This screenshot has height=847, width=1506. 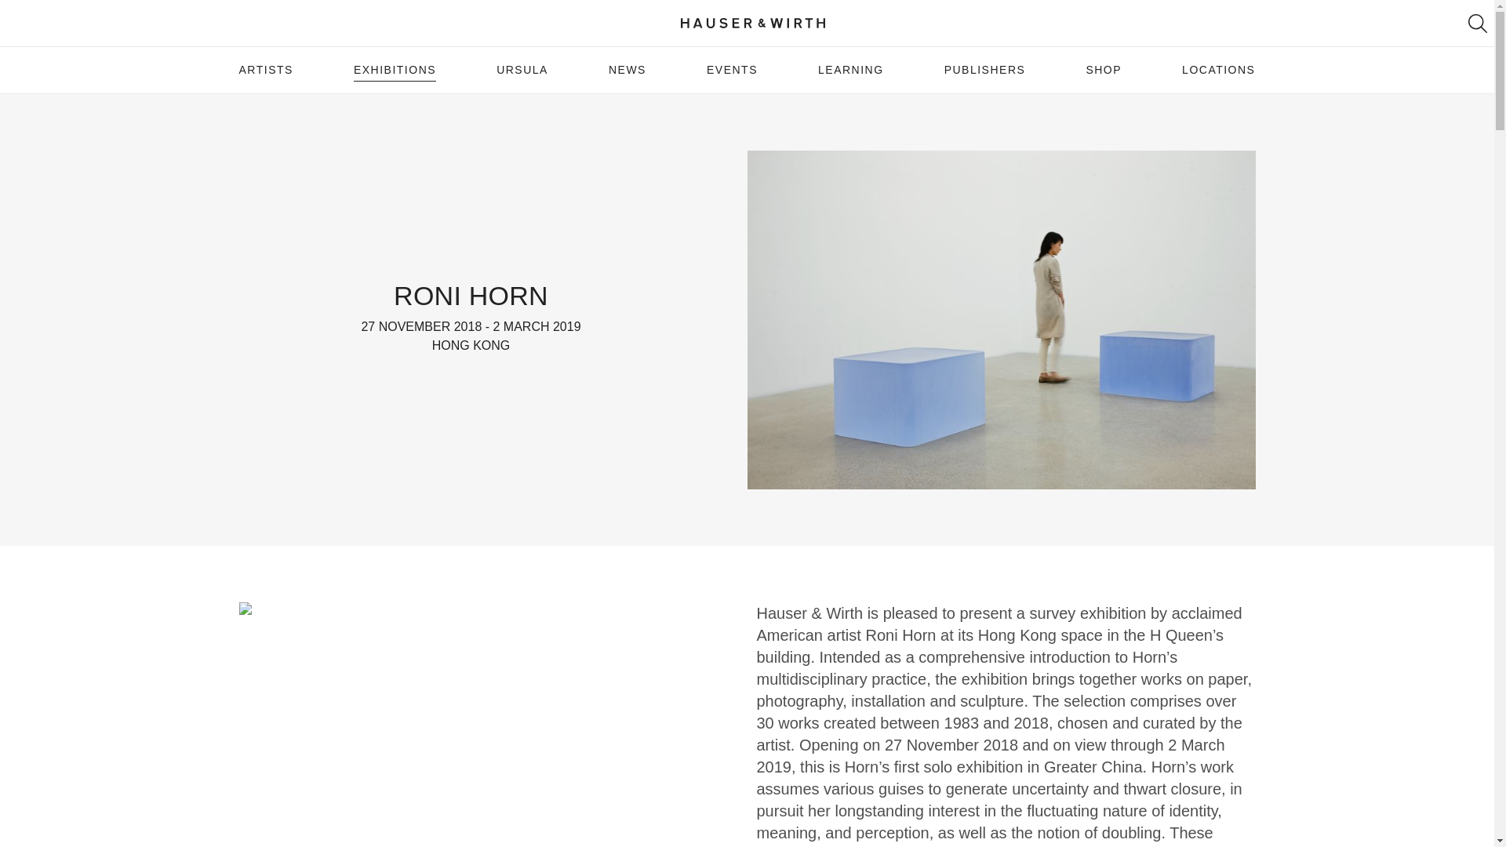 I want to click on URSULA, so click(x=522, y=69).